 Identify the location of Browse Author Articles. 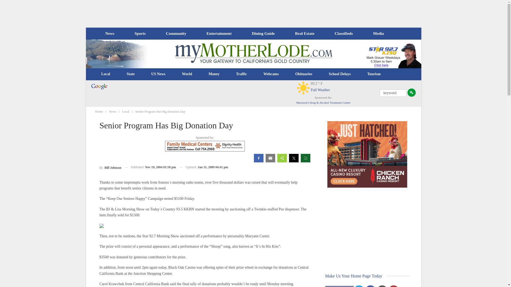
(110, 167).